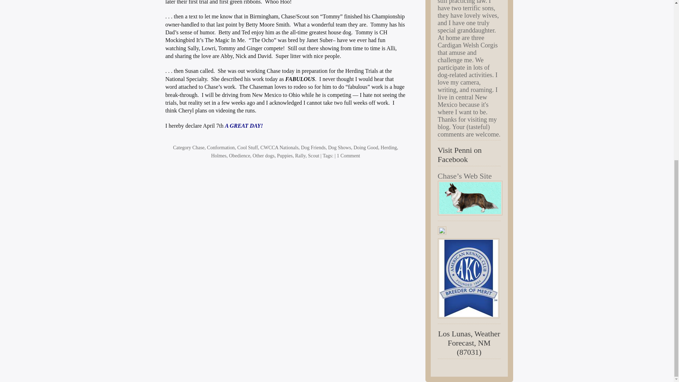 The width and height of the screenshot is (679, 382). I want to click on Scout, so click(313, 156).